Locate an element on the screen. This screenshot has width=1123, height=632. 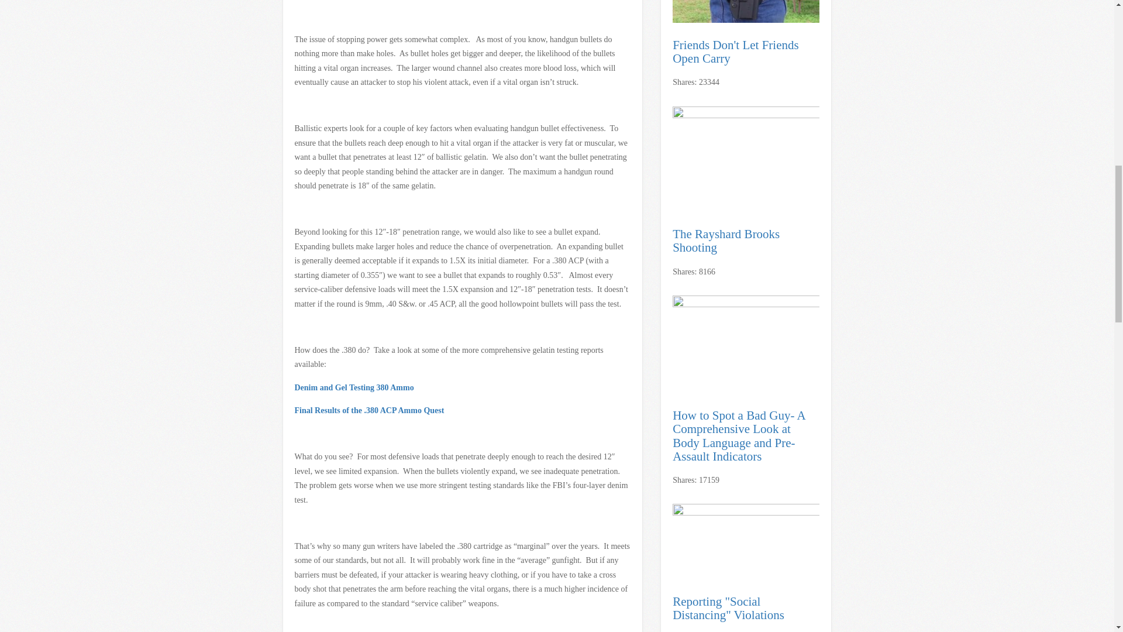
Friends Don't Let Friends Open Carry is located at coordinates (746, 12).